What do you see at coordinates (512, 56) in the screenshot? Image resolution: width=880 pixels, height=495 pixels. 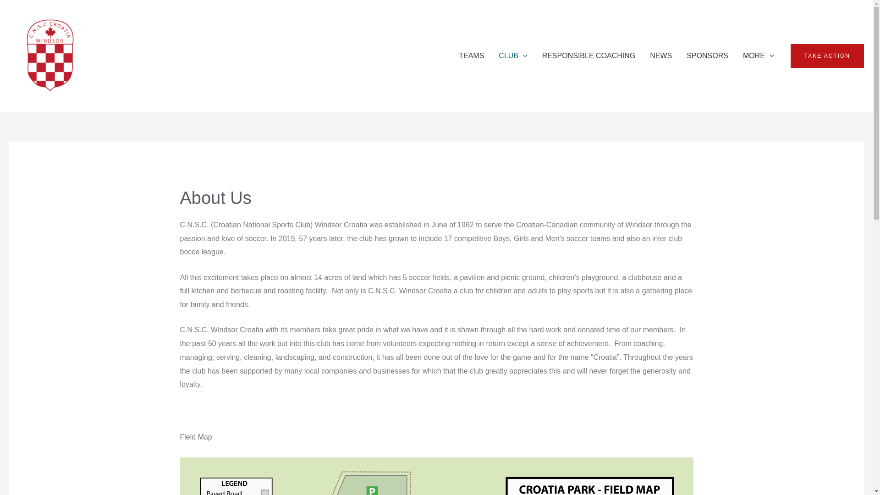 I see `CLUB` at bounding box center [512, 56].